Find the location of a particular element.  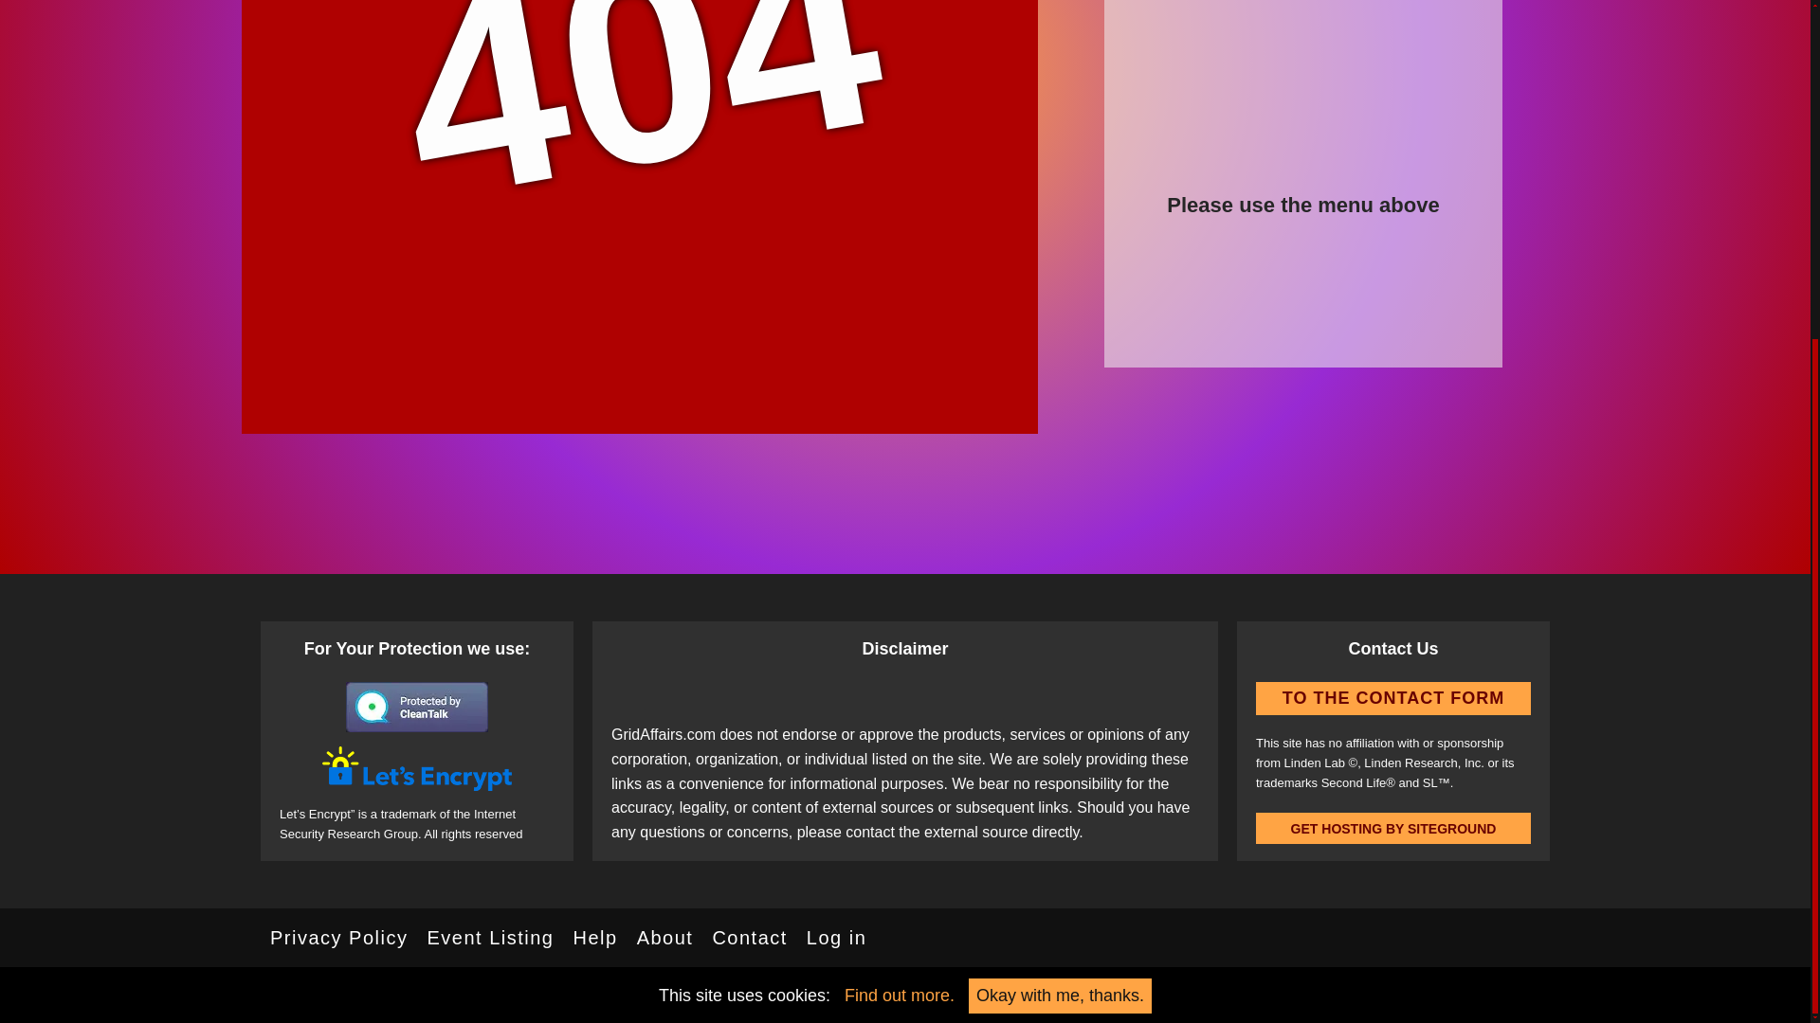

About is located at coordinates (665, 937).